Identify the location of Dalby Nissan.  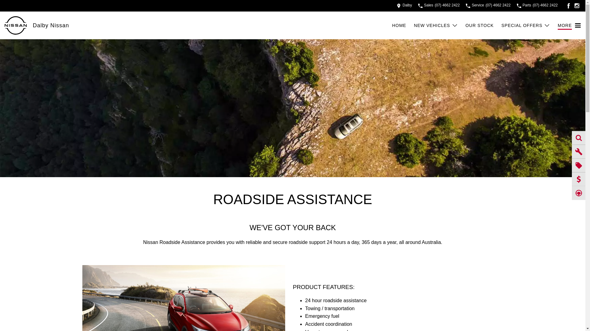
(51, 25).